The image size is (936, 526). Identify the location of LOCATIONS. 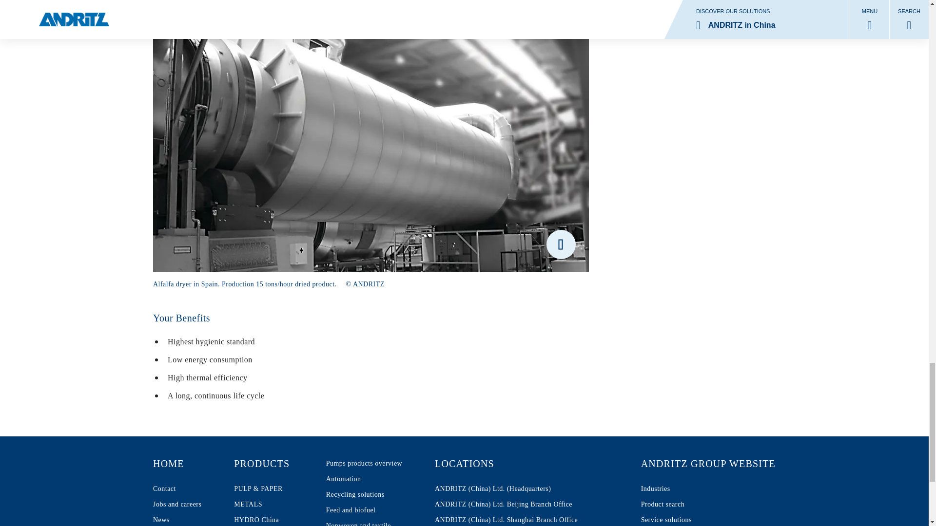
(272, 464).